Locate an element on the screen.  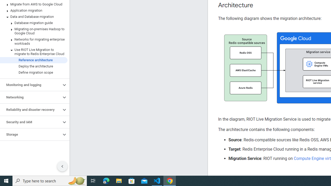
Security and IAM is located at coordinates (31, 122).